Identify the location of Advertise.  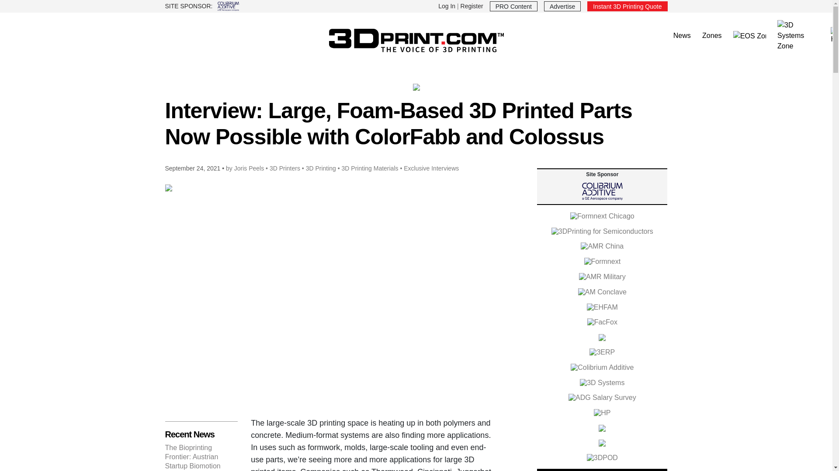
(562, 6).